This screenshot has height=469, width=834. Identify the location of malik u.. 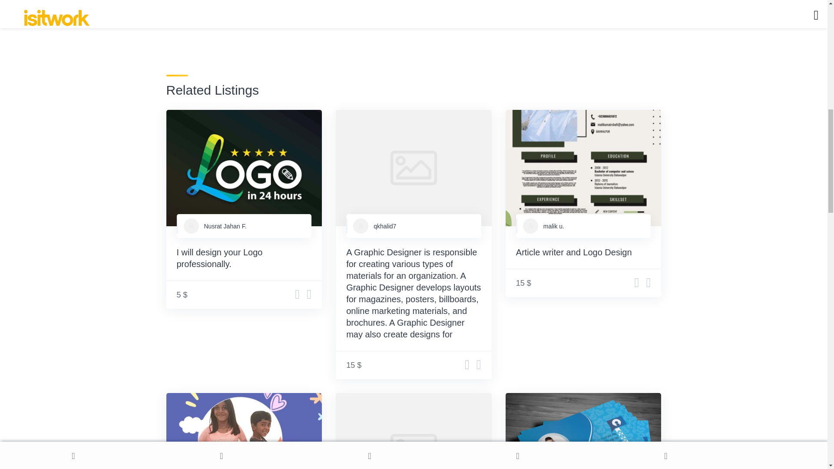
(554, 226).